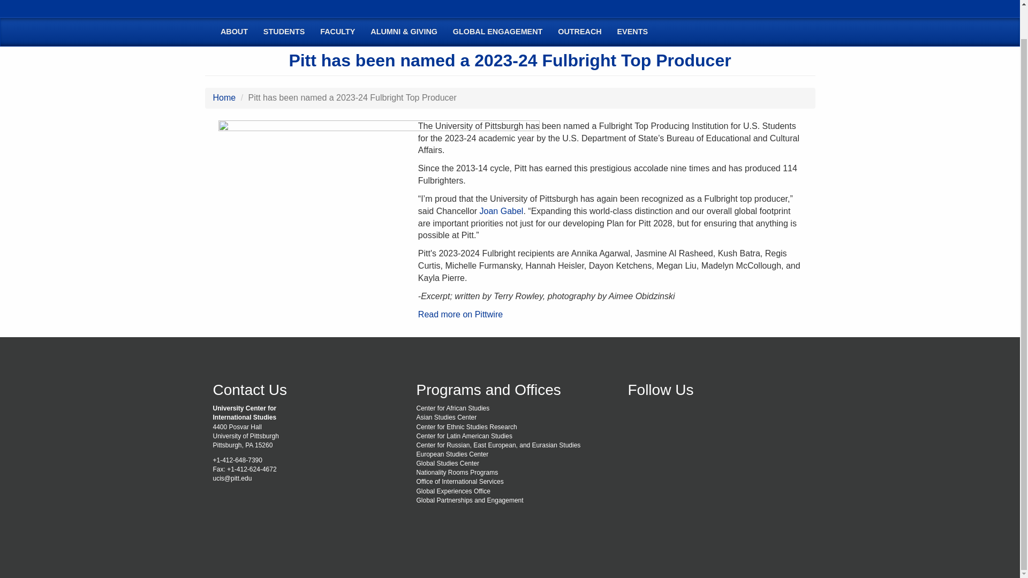 This screenshot has height=578, width=1028. I want to click on ABOUT, so click(235, 32).